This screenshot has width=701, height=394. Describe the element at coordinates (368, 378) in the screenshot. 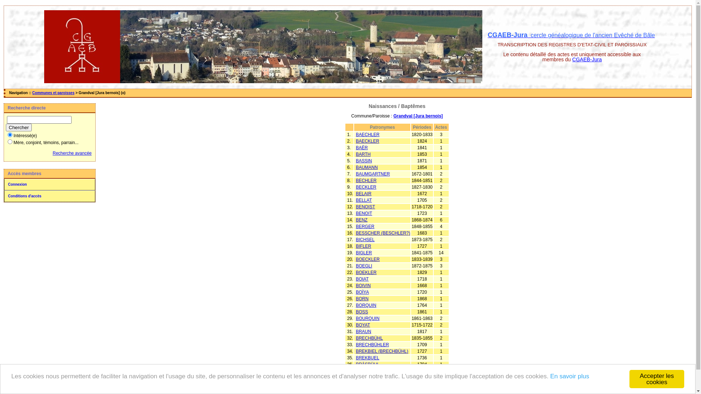

I see `BURKHARD` at that location.